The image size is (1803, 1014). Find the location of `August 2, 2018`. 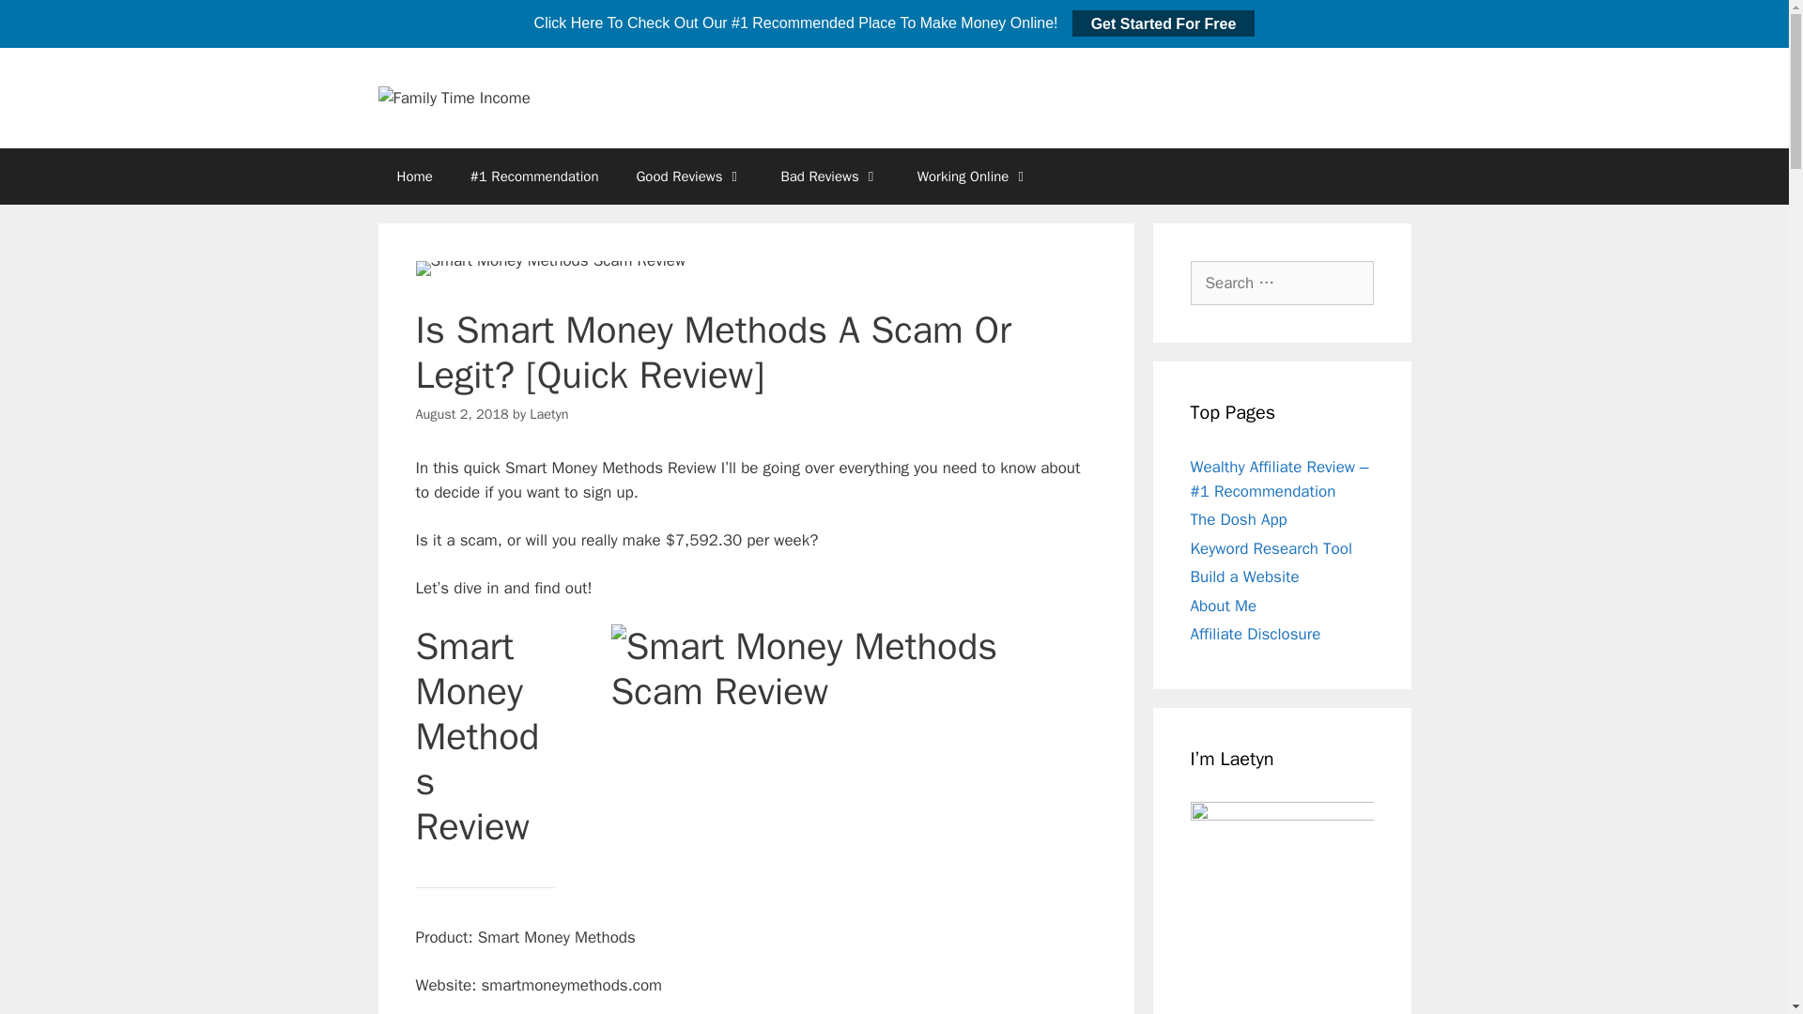

August 2, 2018 is located at coordinates (461, 414).